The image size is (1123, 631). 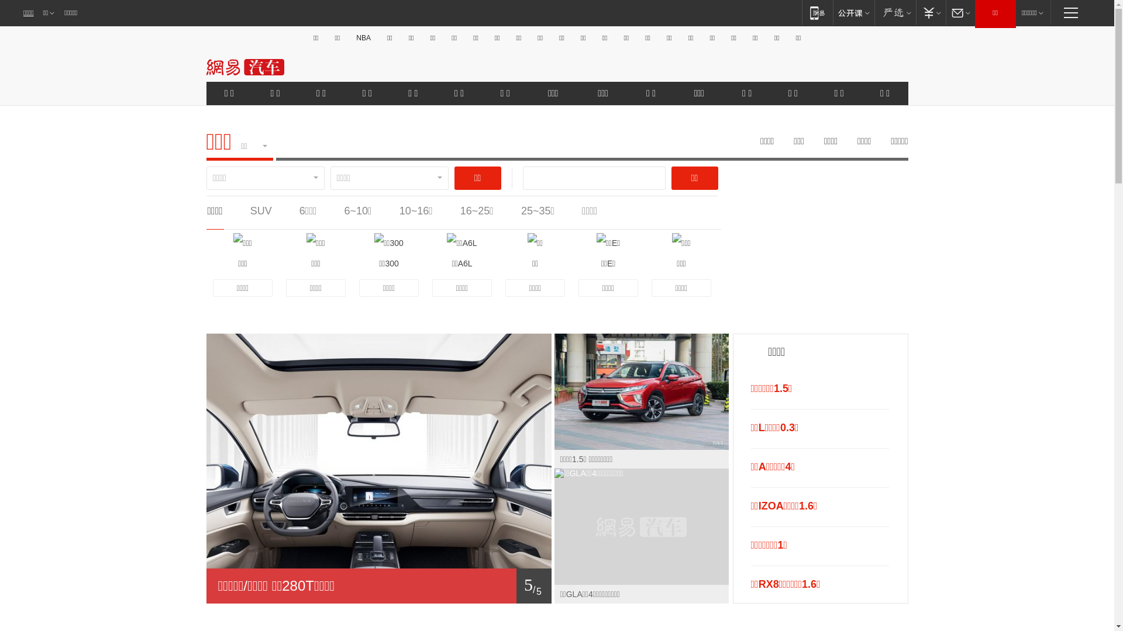 What do you see at coordinates (378, 586) in the screenshot?
I see `1/ 5` at bounding box center [378, 586].